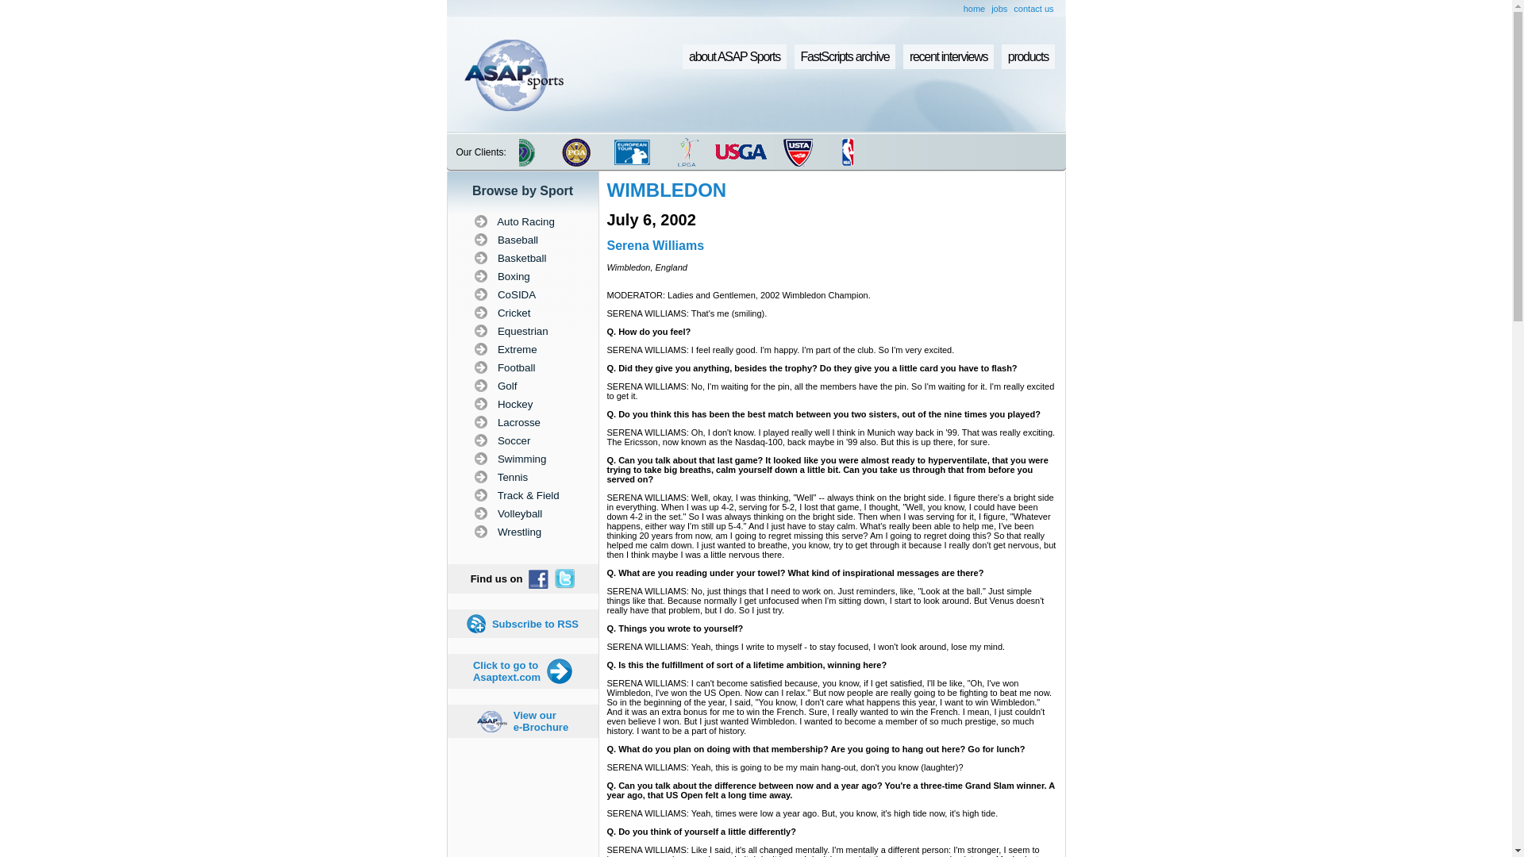  Describe the element at coordinates (975, 9) in the screenshot. I see `home` at that location.